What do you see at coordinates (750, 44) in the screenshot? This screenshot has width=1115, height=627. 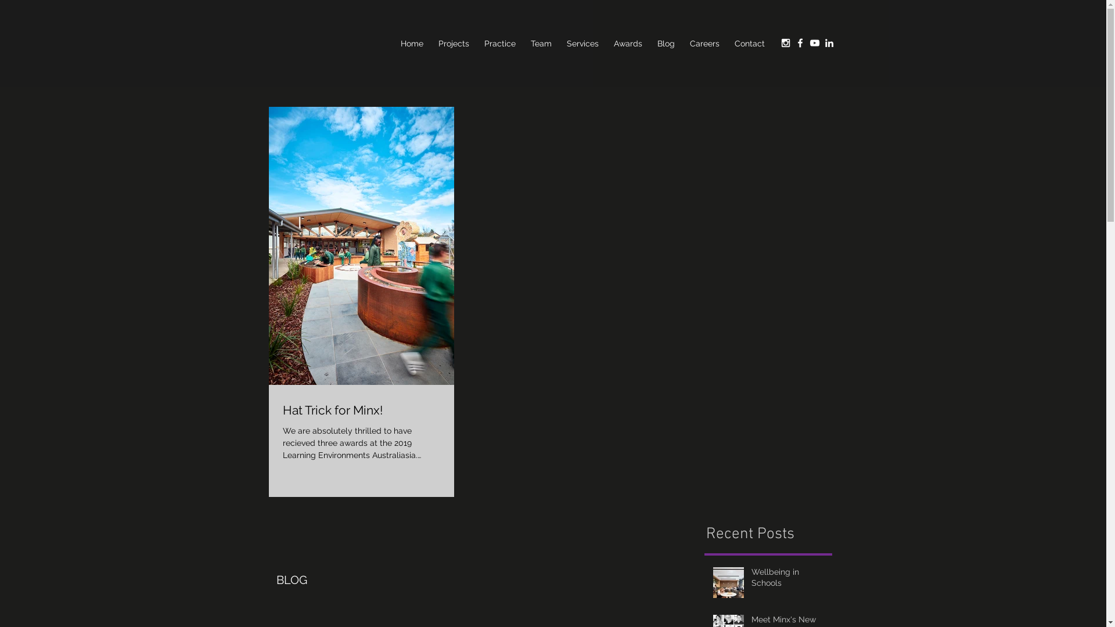 I see `Contact` at bounding box center [750, 44].